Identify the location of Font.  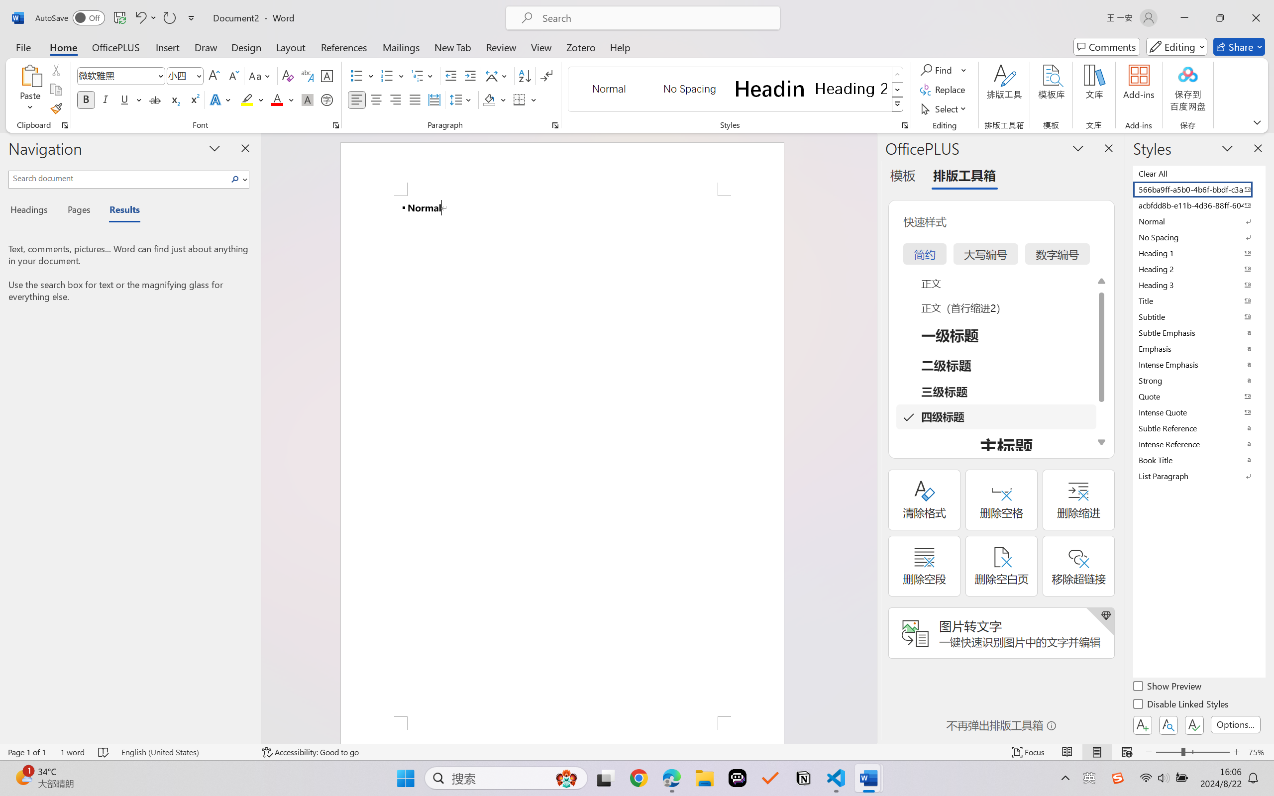
(116, 76).